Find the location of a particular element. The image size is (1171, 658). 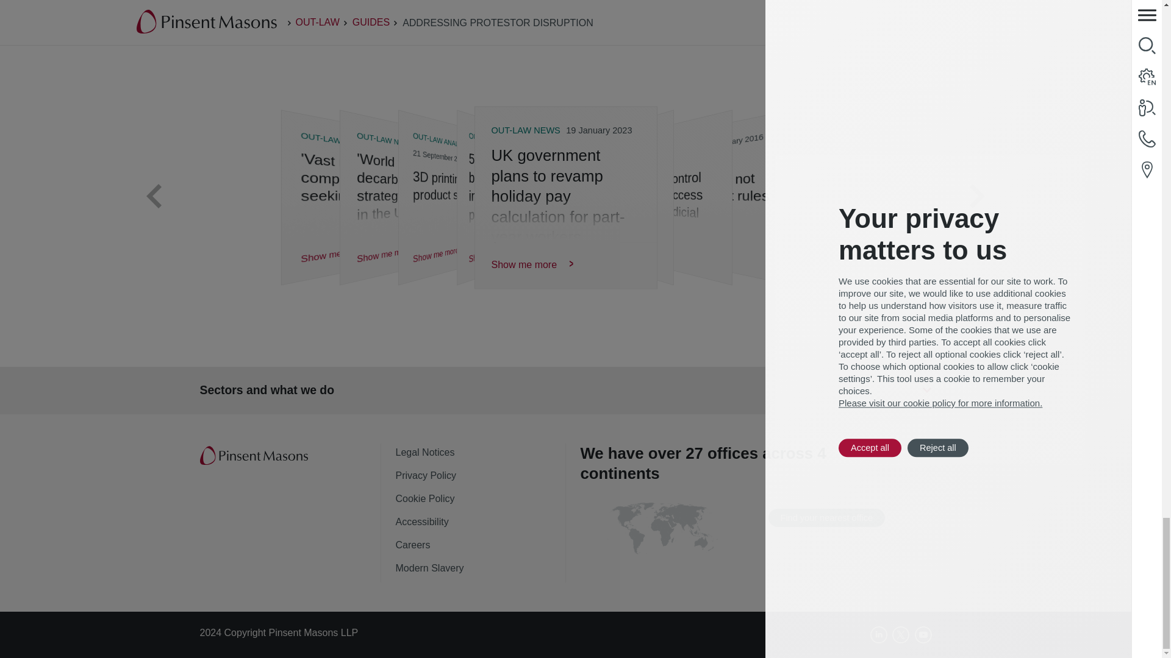

Pinsent Masons Twitter is located at coordinates (901, 635).